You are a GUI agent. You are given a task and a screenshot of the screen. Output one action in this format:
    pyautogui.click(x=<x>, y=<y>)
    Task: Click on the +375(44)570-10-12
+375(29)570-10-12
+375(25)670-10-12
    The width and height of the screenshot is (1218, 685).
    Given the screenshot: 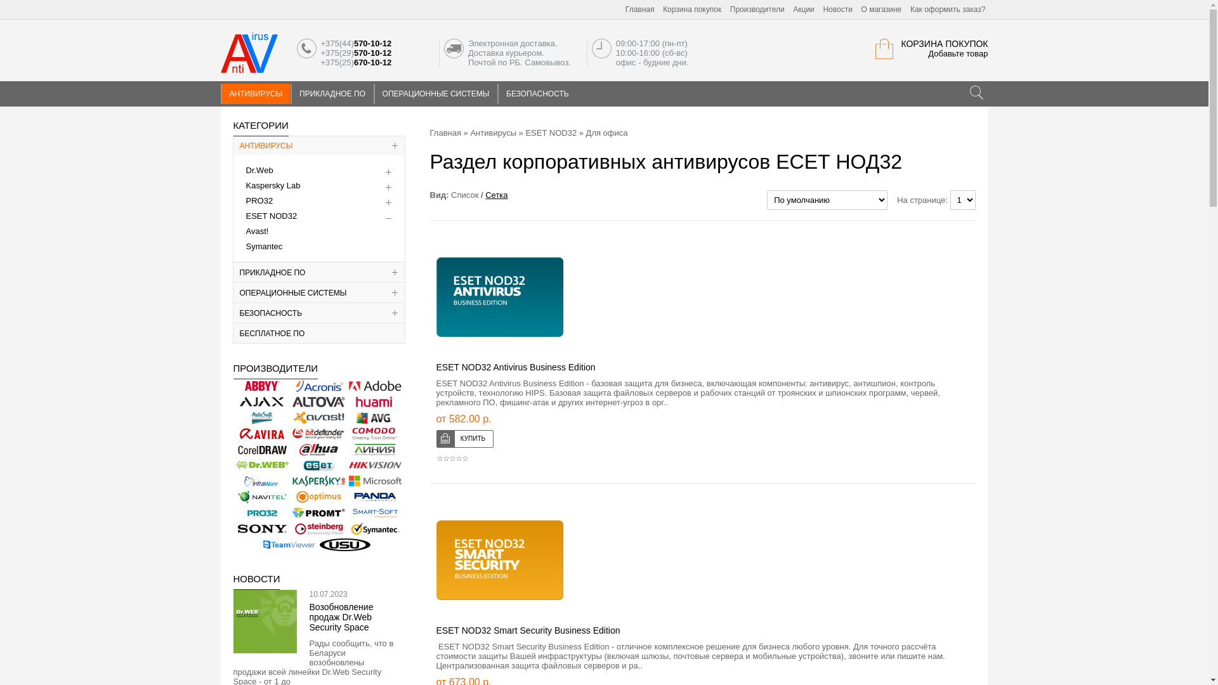 What is the action you would take?
    pyautogui.click(x=368, y=53)
    